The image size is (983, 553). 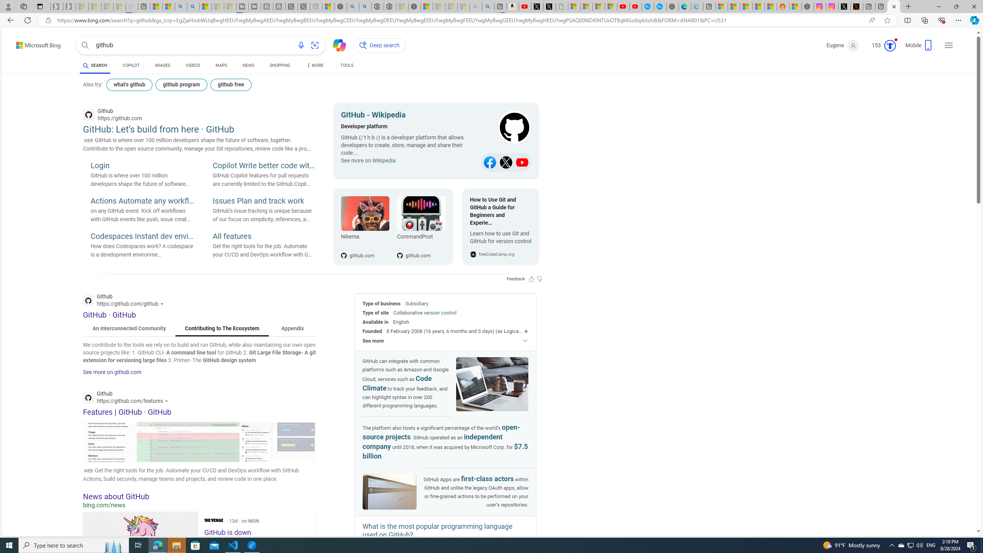 What do you see at coordinates (85, 45) in the screenshot?
I see `Search button` at bounding box center [85, 45].